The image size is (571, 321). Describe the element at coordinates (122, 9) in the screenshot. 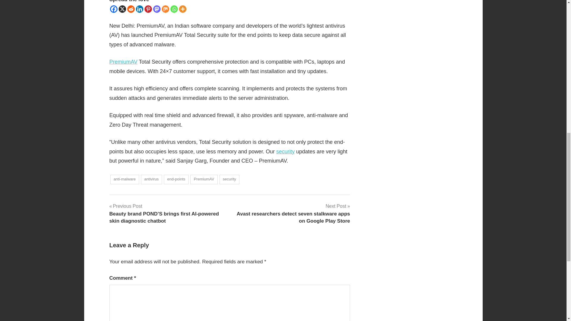

I see `X` at that location.